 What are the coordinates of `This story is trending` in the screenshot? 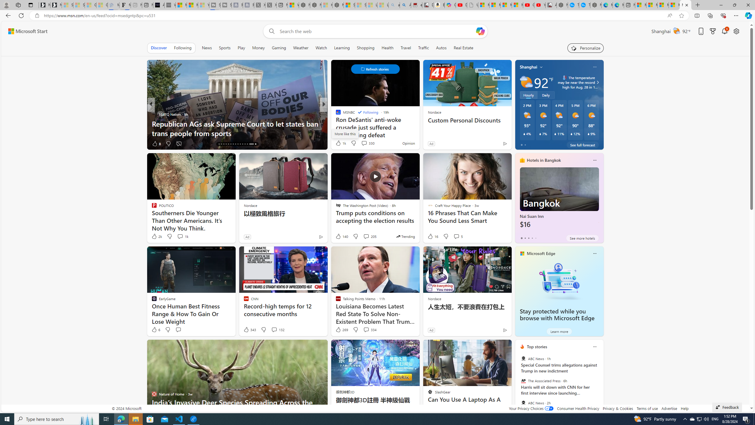 It's located at (405, 236).